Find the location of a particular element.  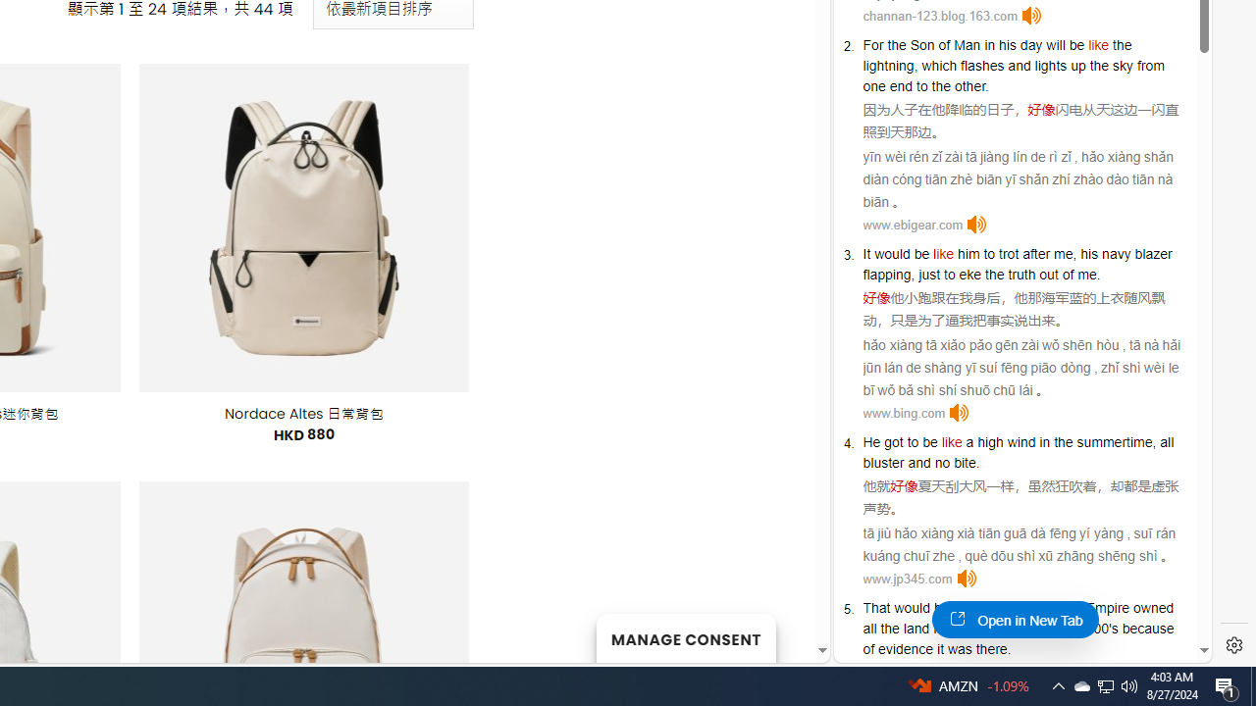

other is located at coordinates (969, 85).